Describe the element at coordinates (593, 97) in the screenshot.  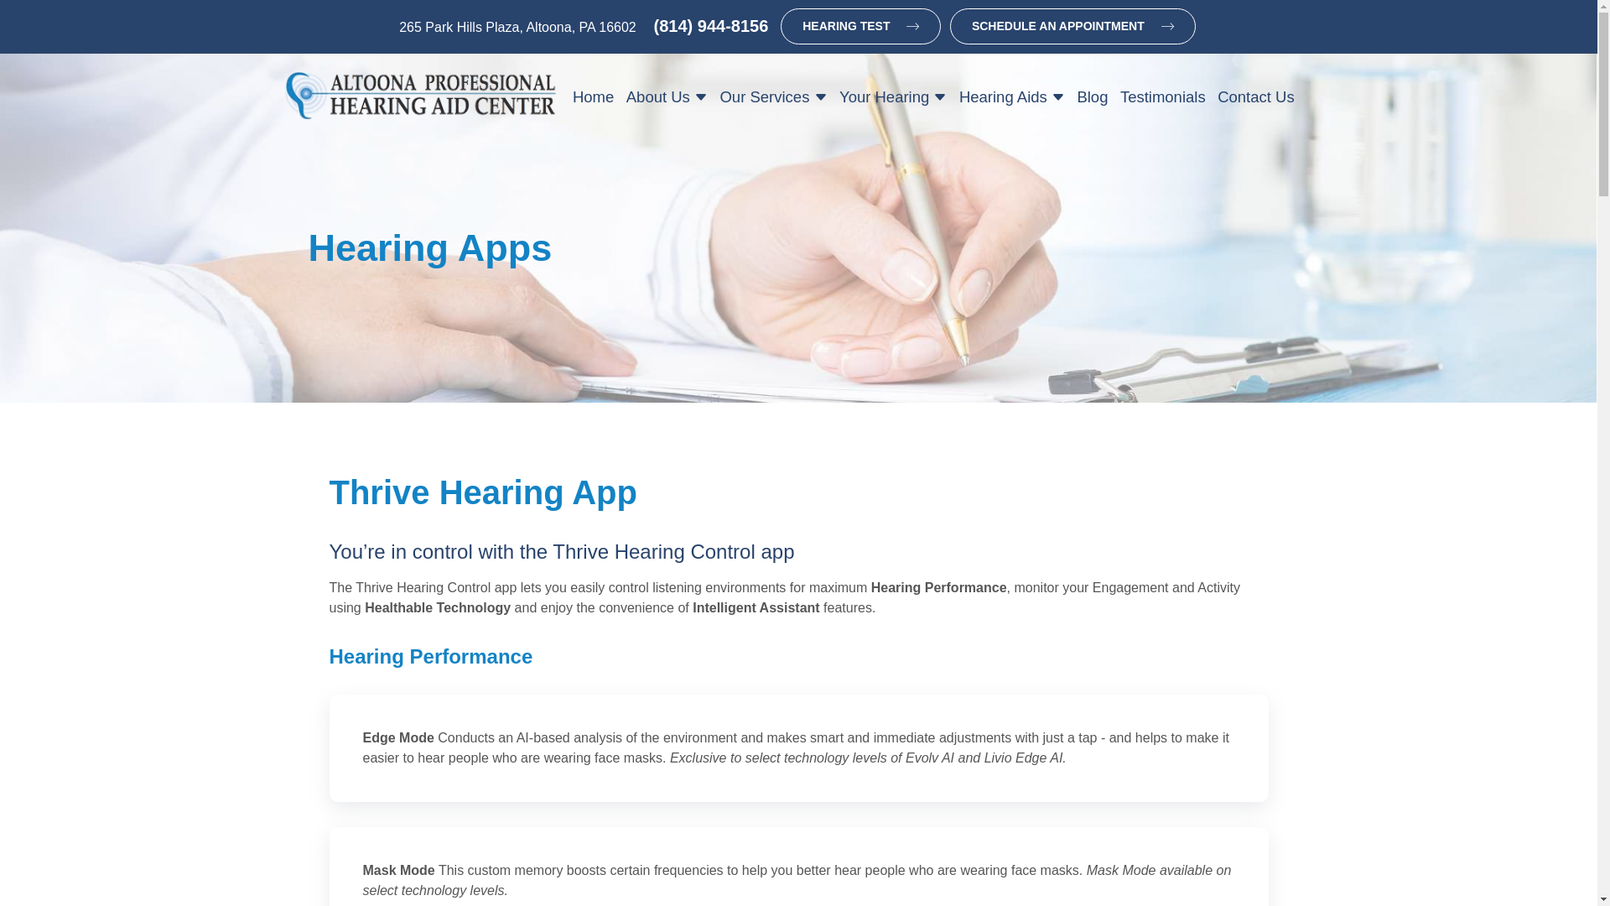
I see `Home` at that location.